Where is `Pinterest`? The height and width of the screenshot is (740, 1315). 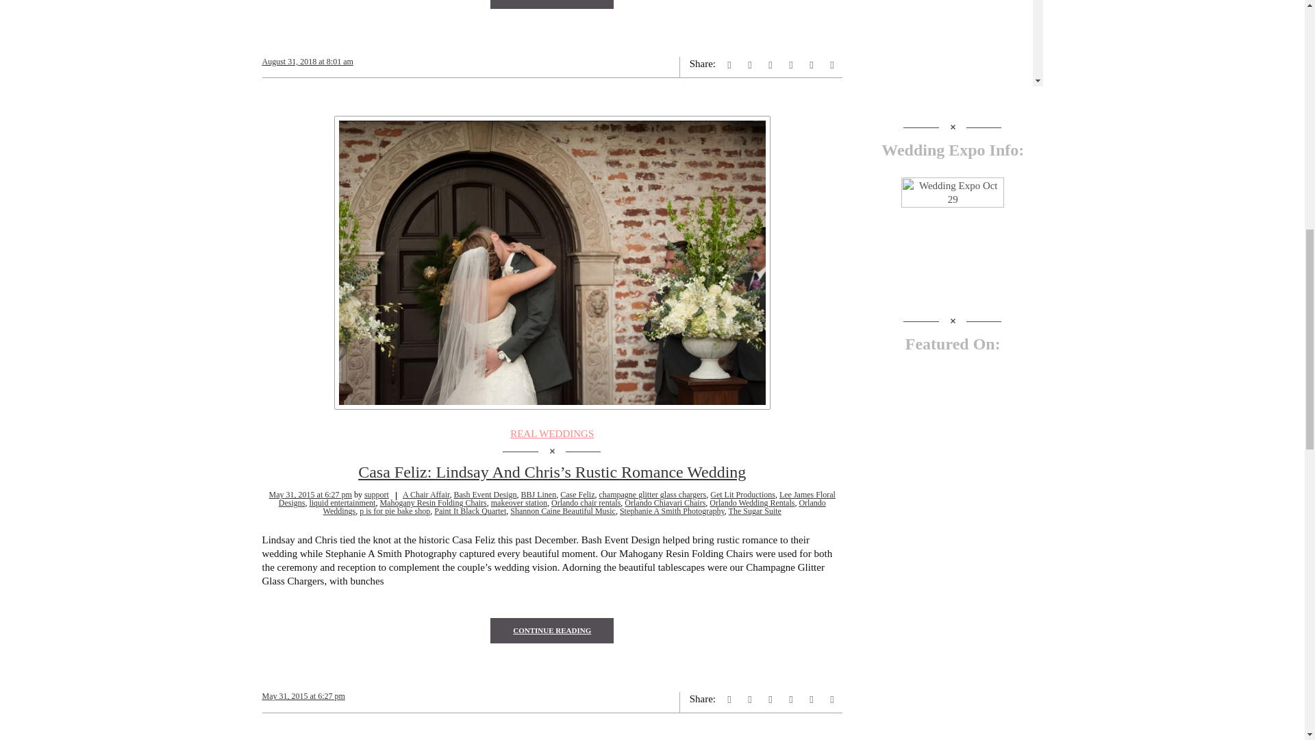
Pinterest is located at coordinates (790, 699).